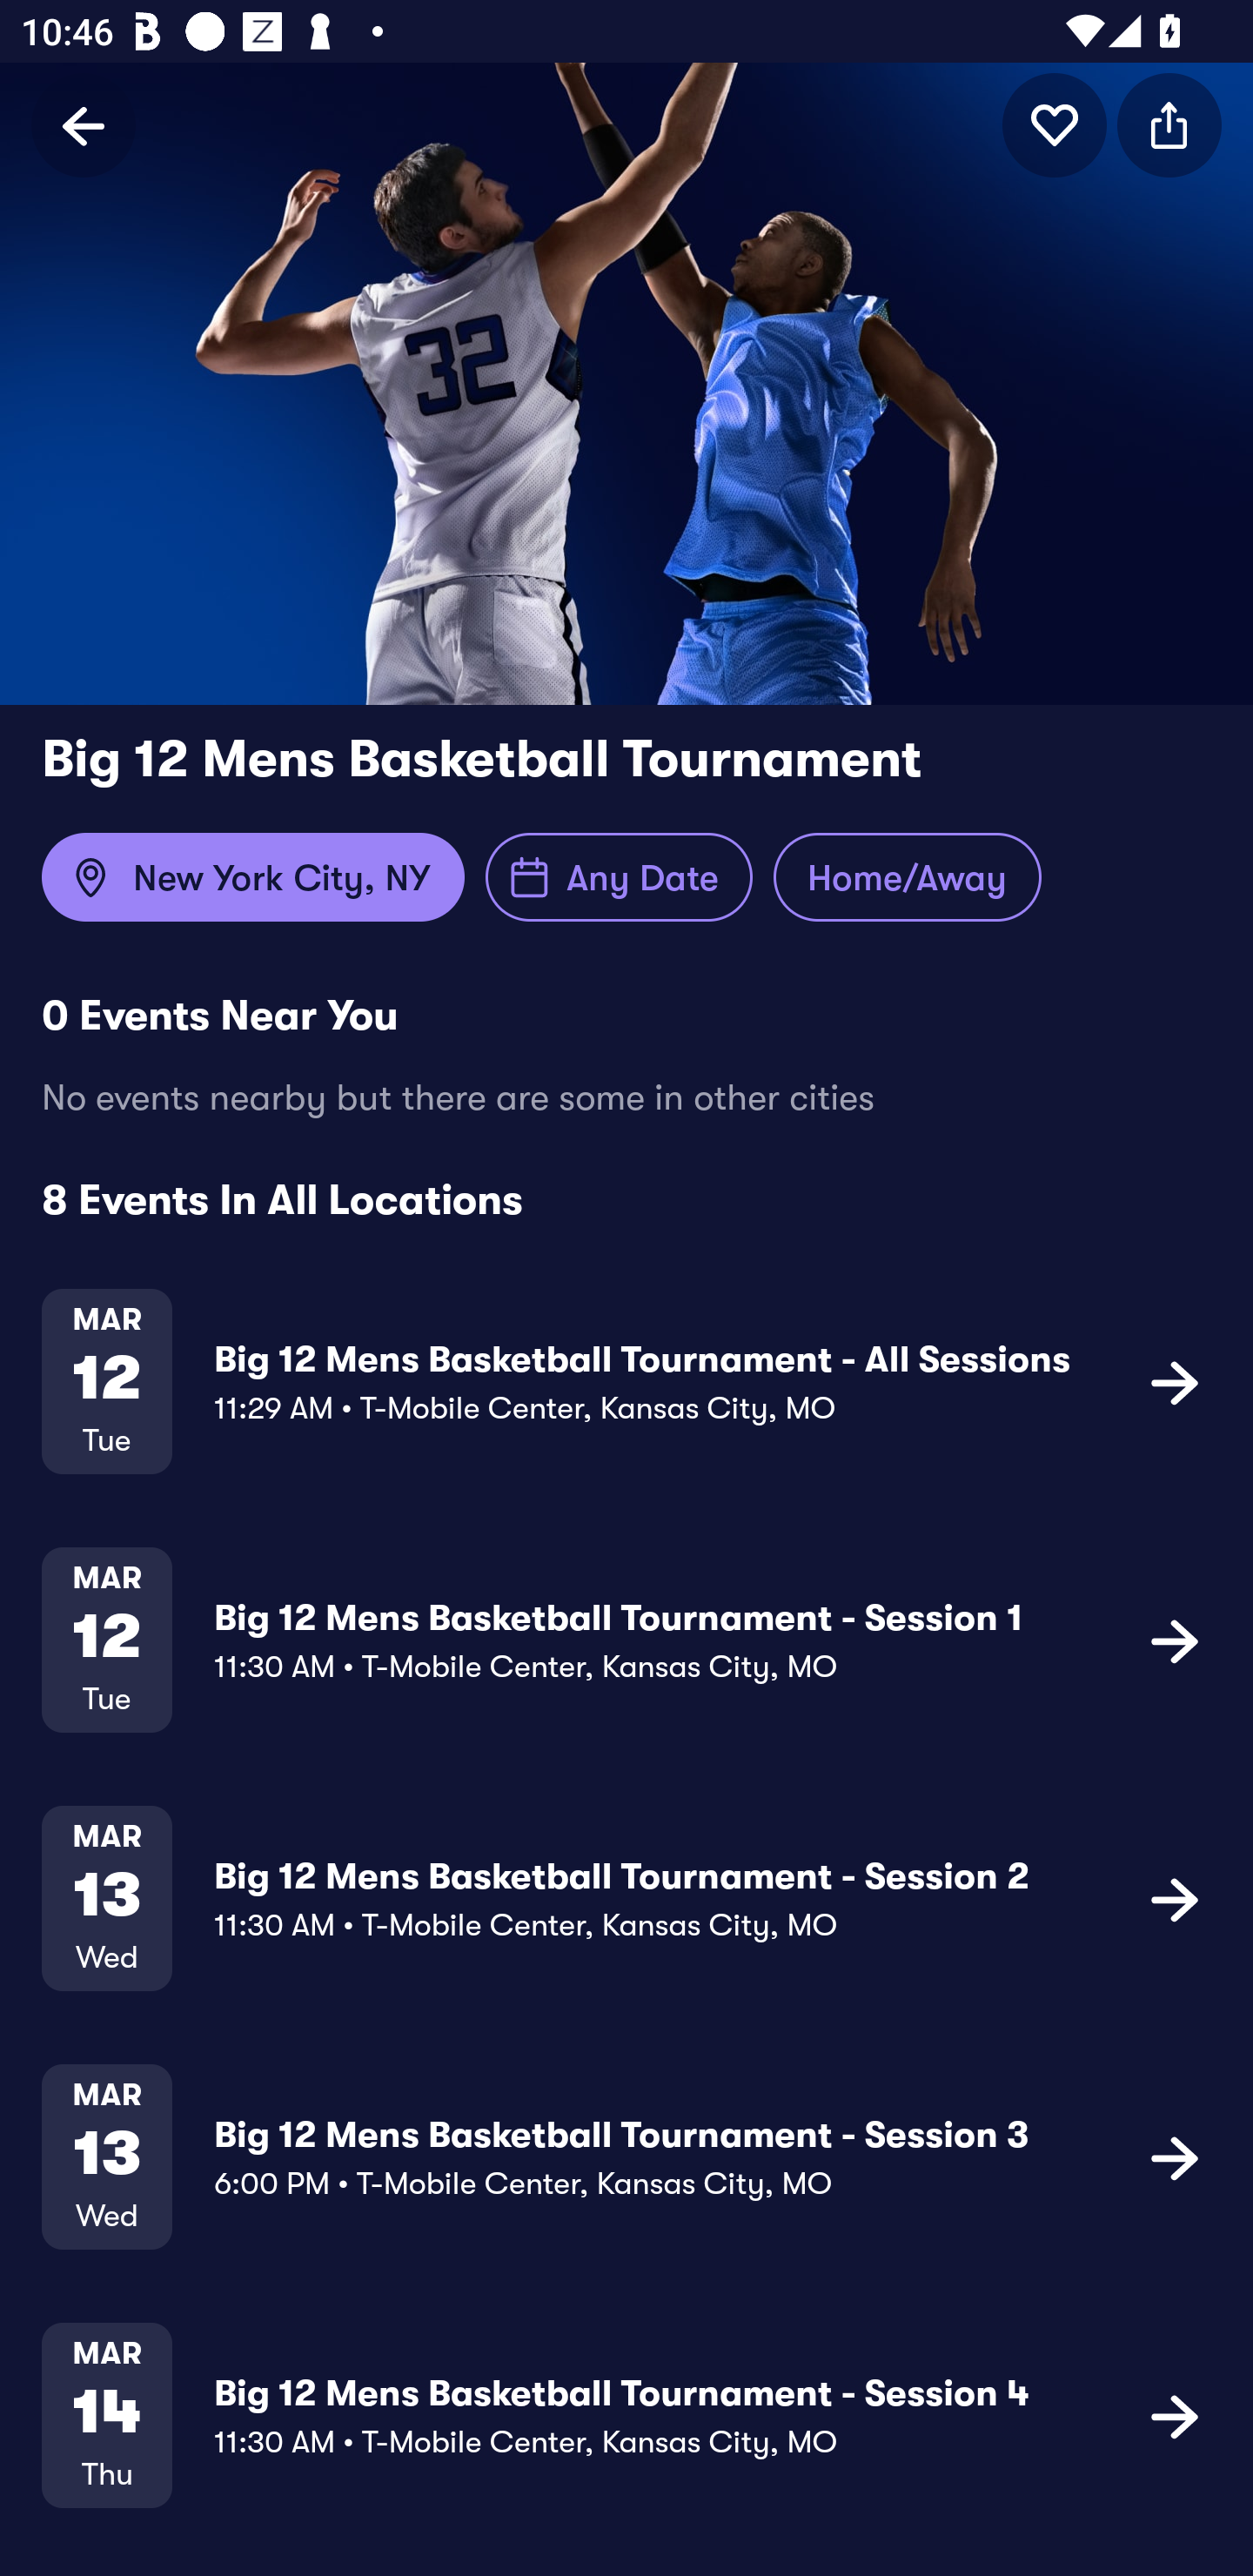  Describe the element at coordinates (1175, 1640) in the screenshot. I see `icon button` at that location.